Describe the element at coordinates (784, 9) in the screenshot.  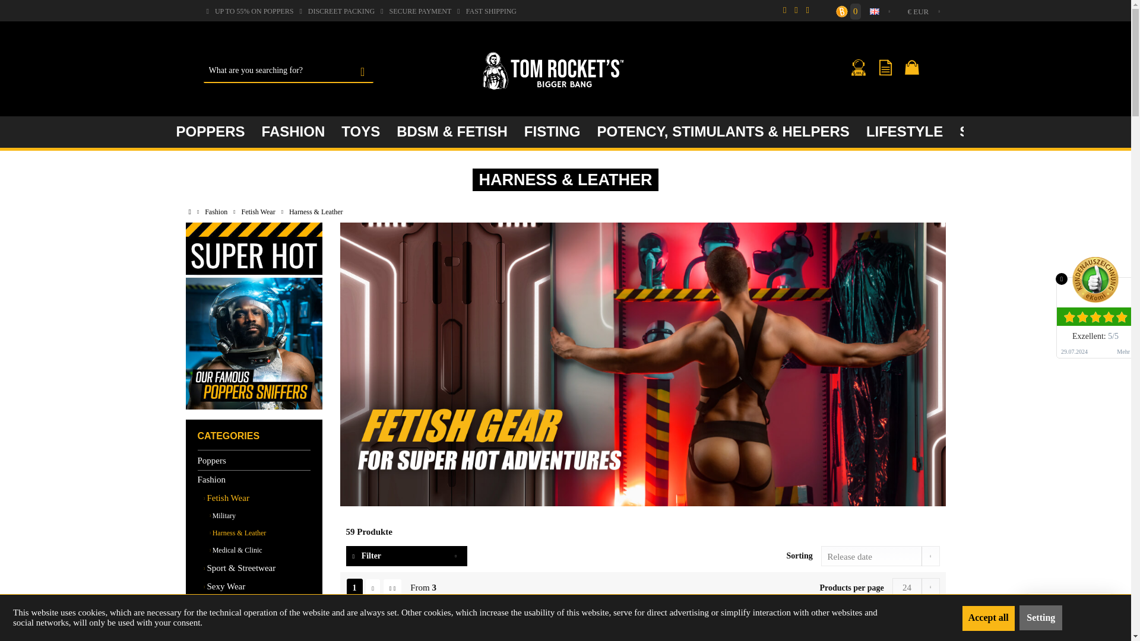
I see `zum Facebook Profil von Tom Rockets` at that location.